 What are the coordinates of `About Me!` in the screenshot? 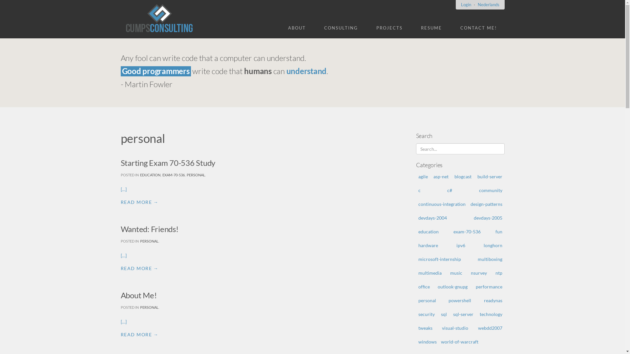 It's located at (139, 295).